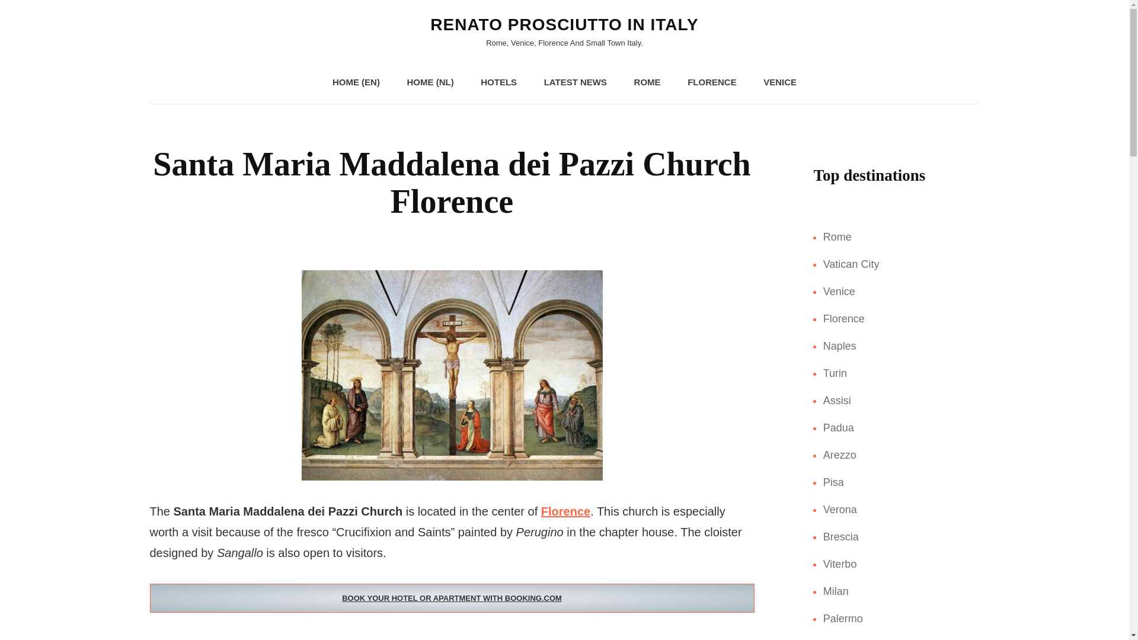  Describe the element at coordinates (565, 511) in the screenshot. I see `Florence` at that location.